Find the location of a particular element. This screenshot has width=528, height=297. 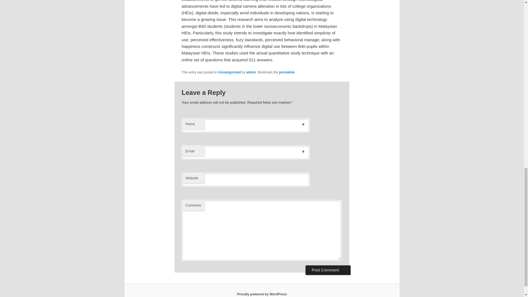

View all posts in Uncategorized is located at coordinates (229, 72).